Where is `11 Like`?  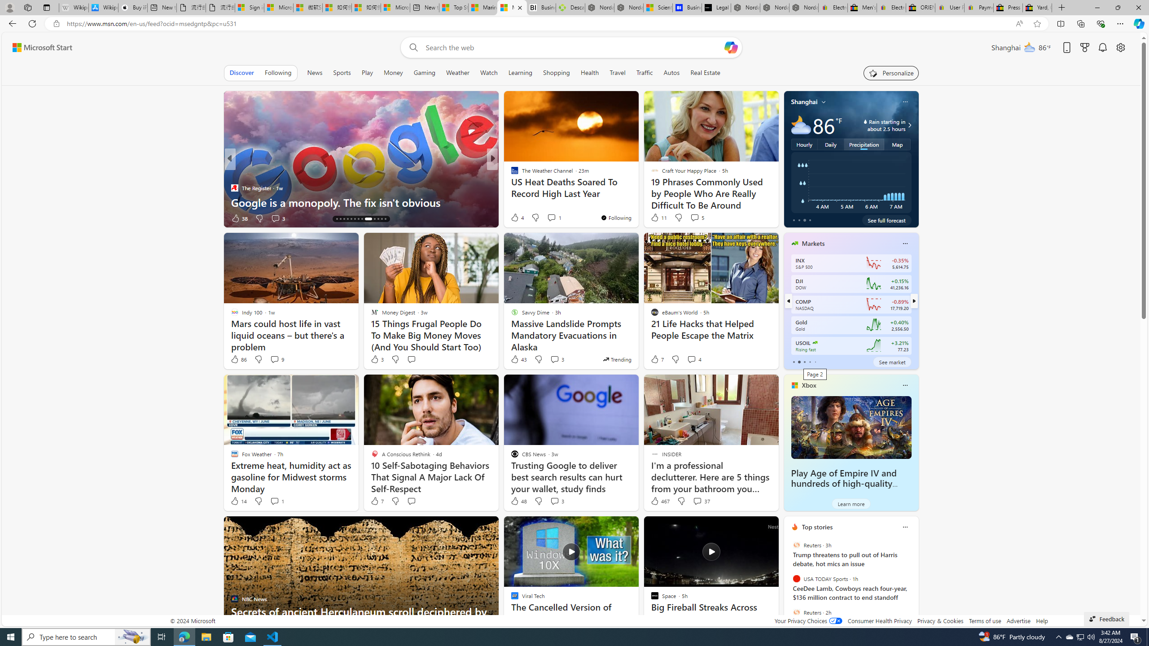
11 Like is located at coordinates (658, 217).